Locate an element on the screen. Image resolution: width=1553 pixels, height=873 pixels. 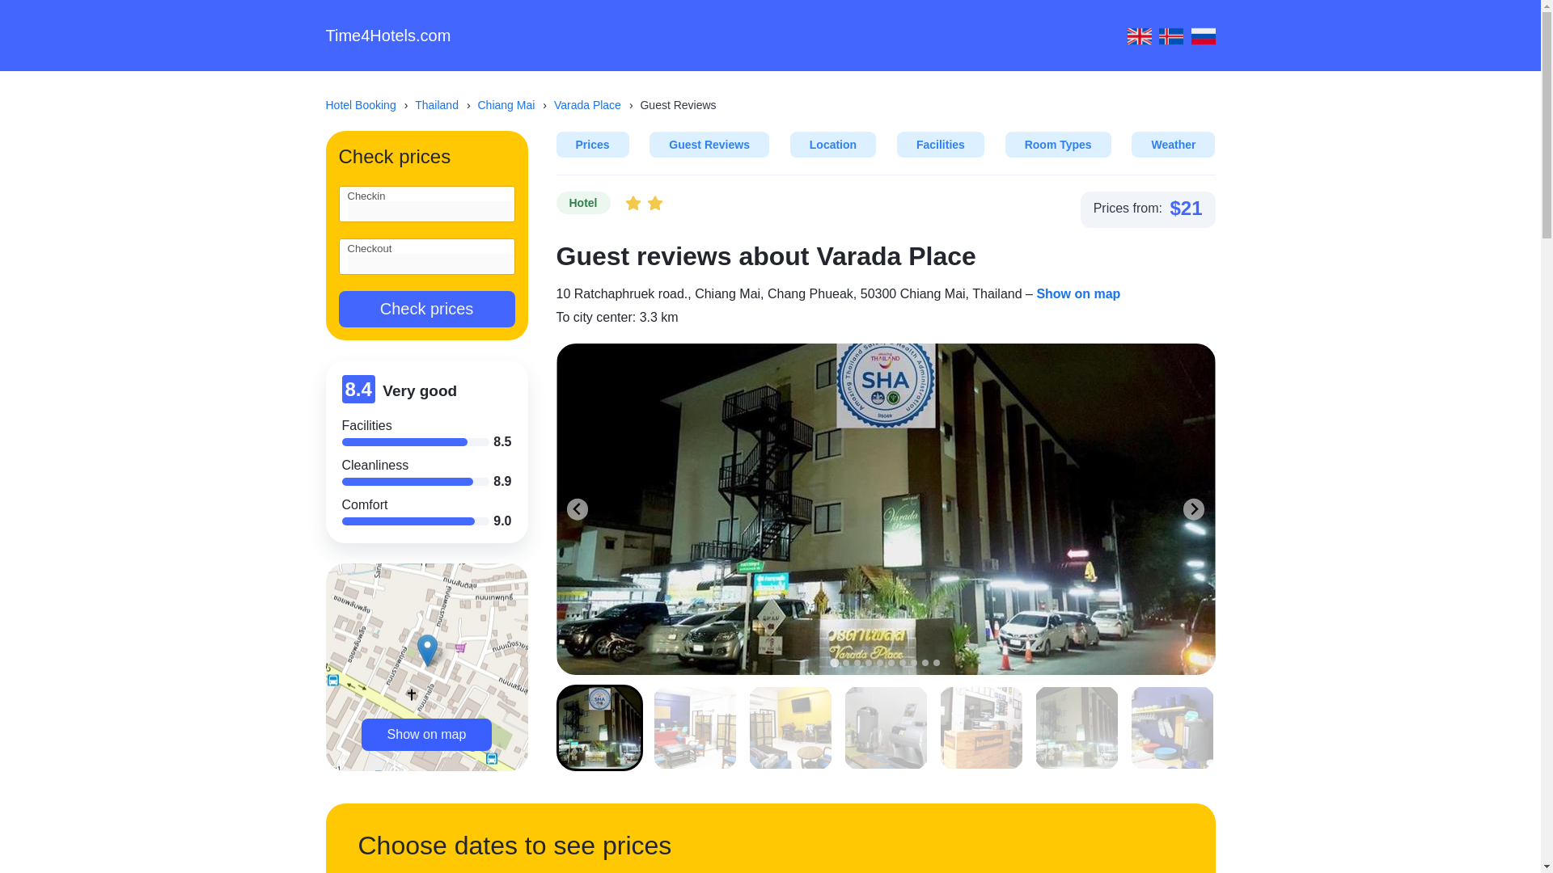
Room Types is located at coordinates (1058, 145).